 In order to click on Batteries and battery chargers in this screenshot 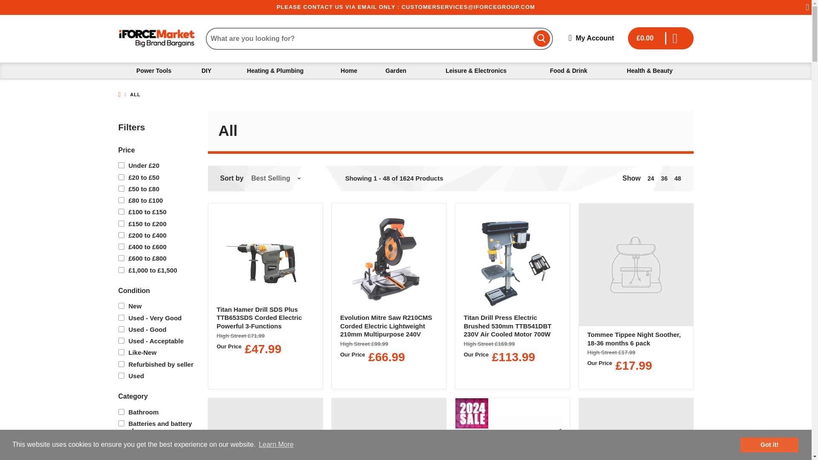, I will do `click(158, 427)`.